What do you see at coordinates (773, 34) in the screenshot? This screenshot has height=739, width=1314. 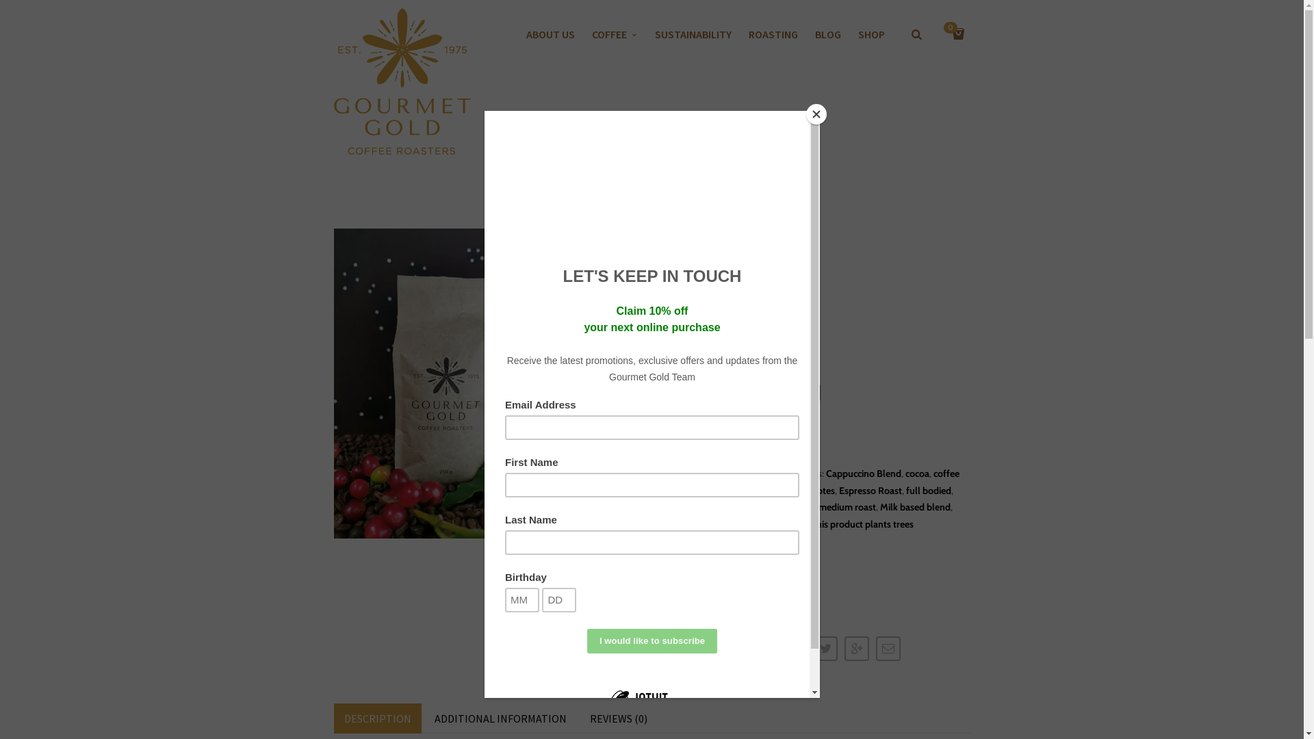 I see `ROASTING` at bounding box center [773, 34].